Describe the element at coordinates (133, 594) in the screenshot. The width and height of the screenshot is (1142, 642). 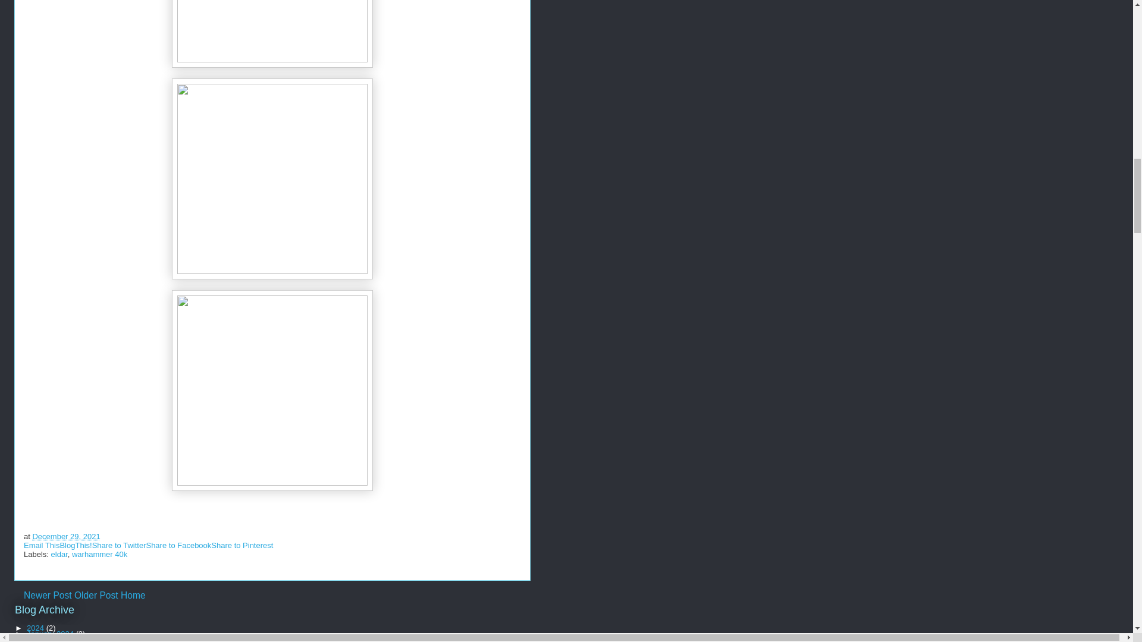
I see `Home` at that location.